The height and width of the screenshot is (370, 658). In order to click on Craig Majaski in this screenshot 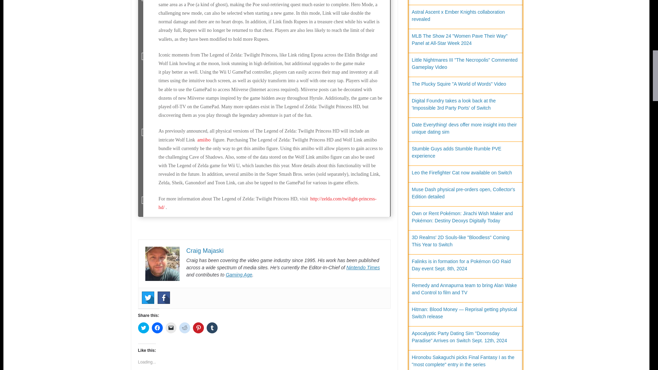, I will do `click(205, 251)`.